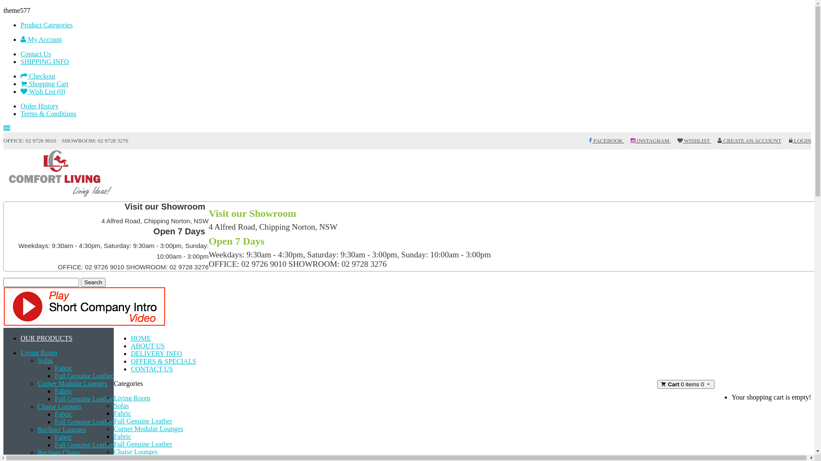 This screenshot has width=821, height=461. I want to click on Cart 0 items 0, so click(686, 384).